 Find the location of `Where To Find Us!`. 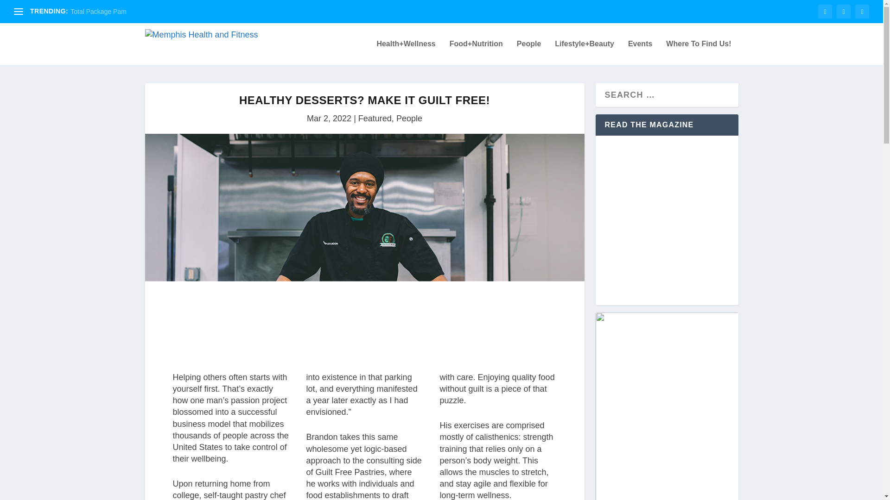

Where To Find Us! is located at coordinates (698, 53).